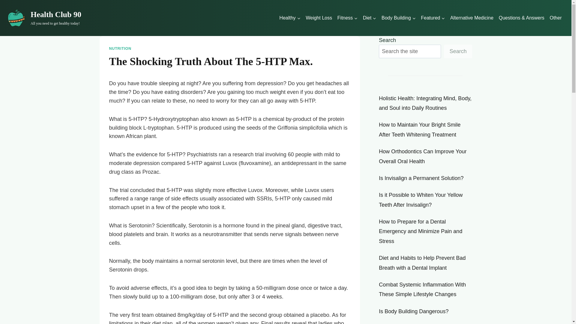 Image resolution: width=576 pixels, height=324 pixels. What do you see at coordinates (472, 18) in the screenshot?
I see `Alternative Medicine` at bounding box center [472, 18].